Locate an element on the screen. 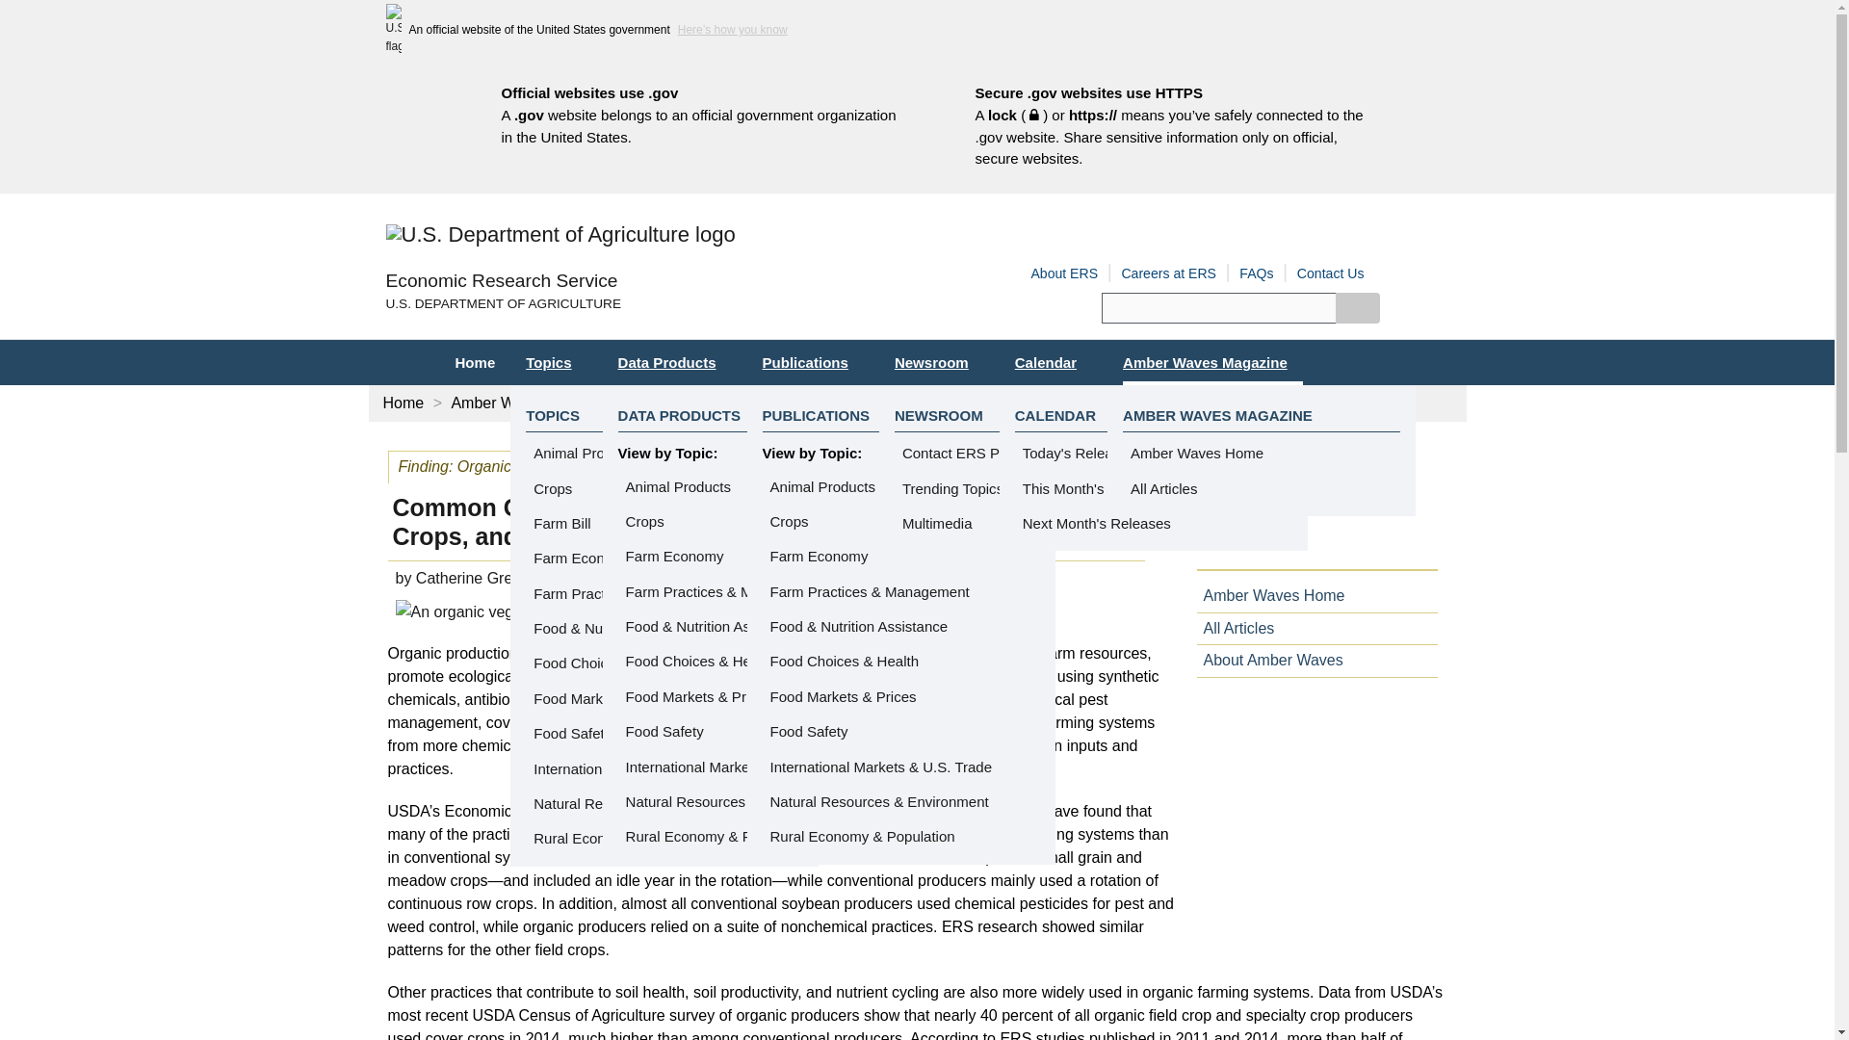  Farm Economy is located at coordinates (675, 556).